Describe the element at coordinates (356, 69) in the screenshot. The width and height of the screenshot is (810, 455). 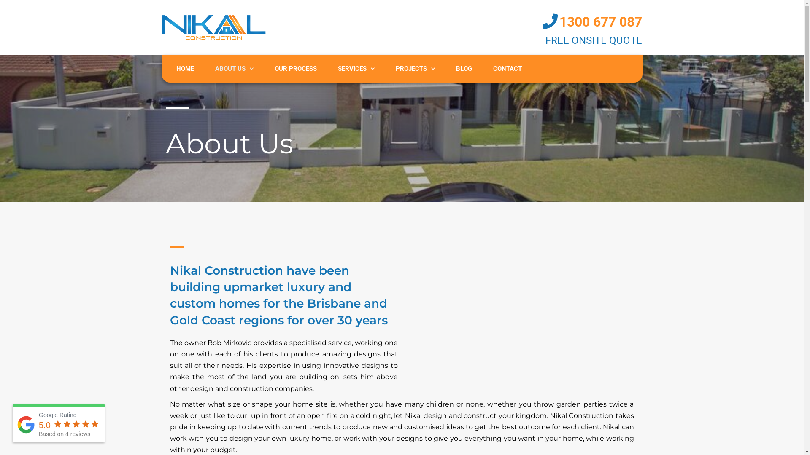
I see `SERVICES` at that location.